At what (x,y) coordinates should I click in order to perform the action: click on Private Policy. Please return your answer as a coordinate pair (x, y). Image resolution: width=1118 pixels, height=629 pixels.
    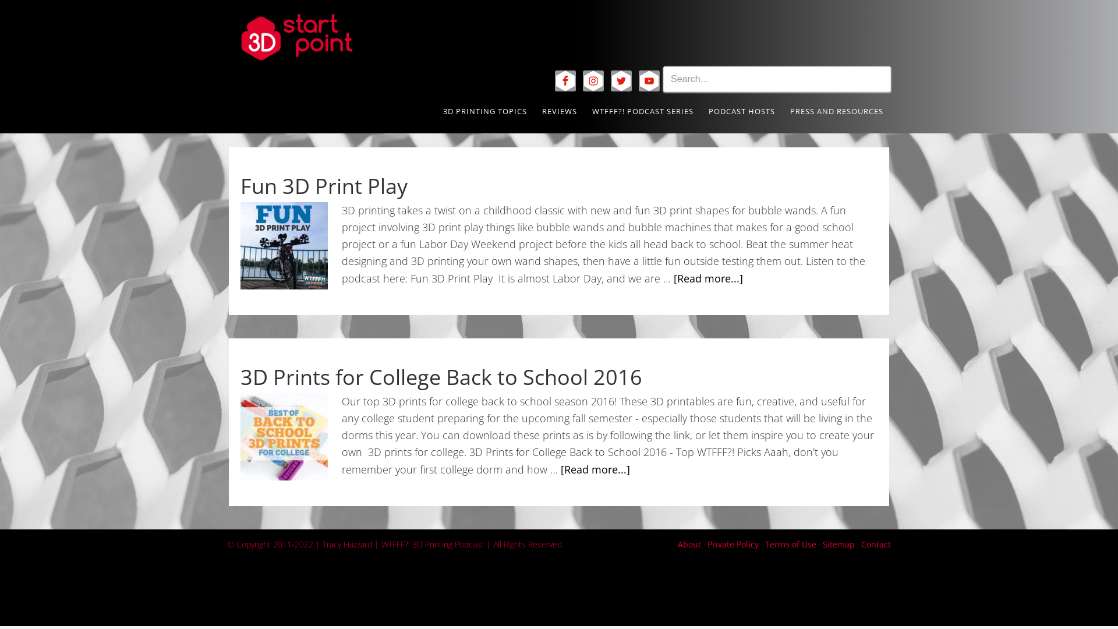
    Looking at the image, I should click on (733, 544).